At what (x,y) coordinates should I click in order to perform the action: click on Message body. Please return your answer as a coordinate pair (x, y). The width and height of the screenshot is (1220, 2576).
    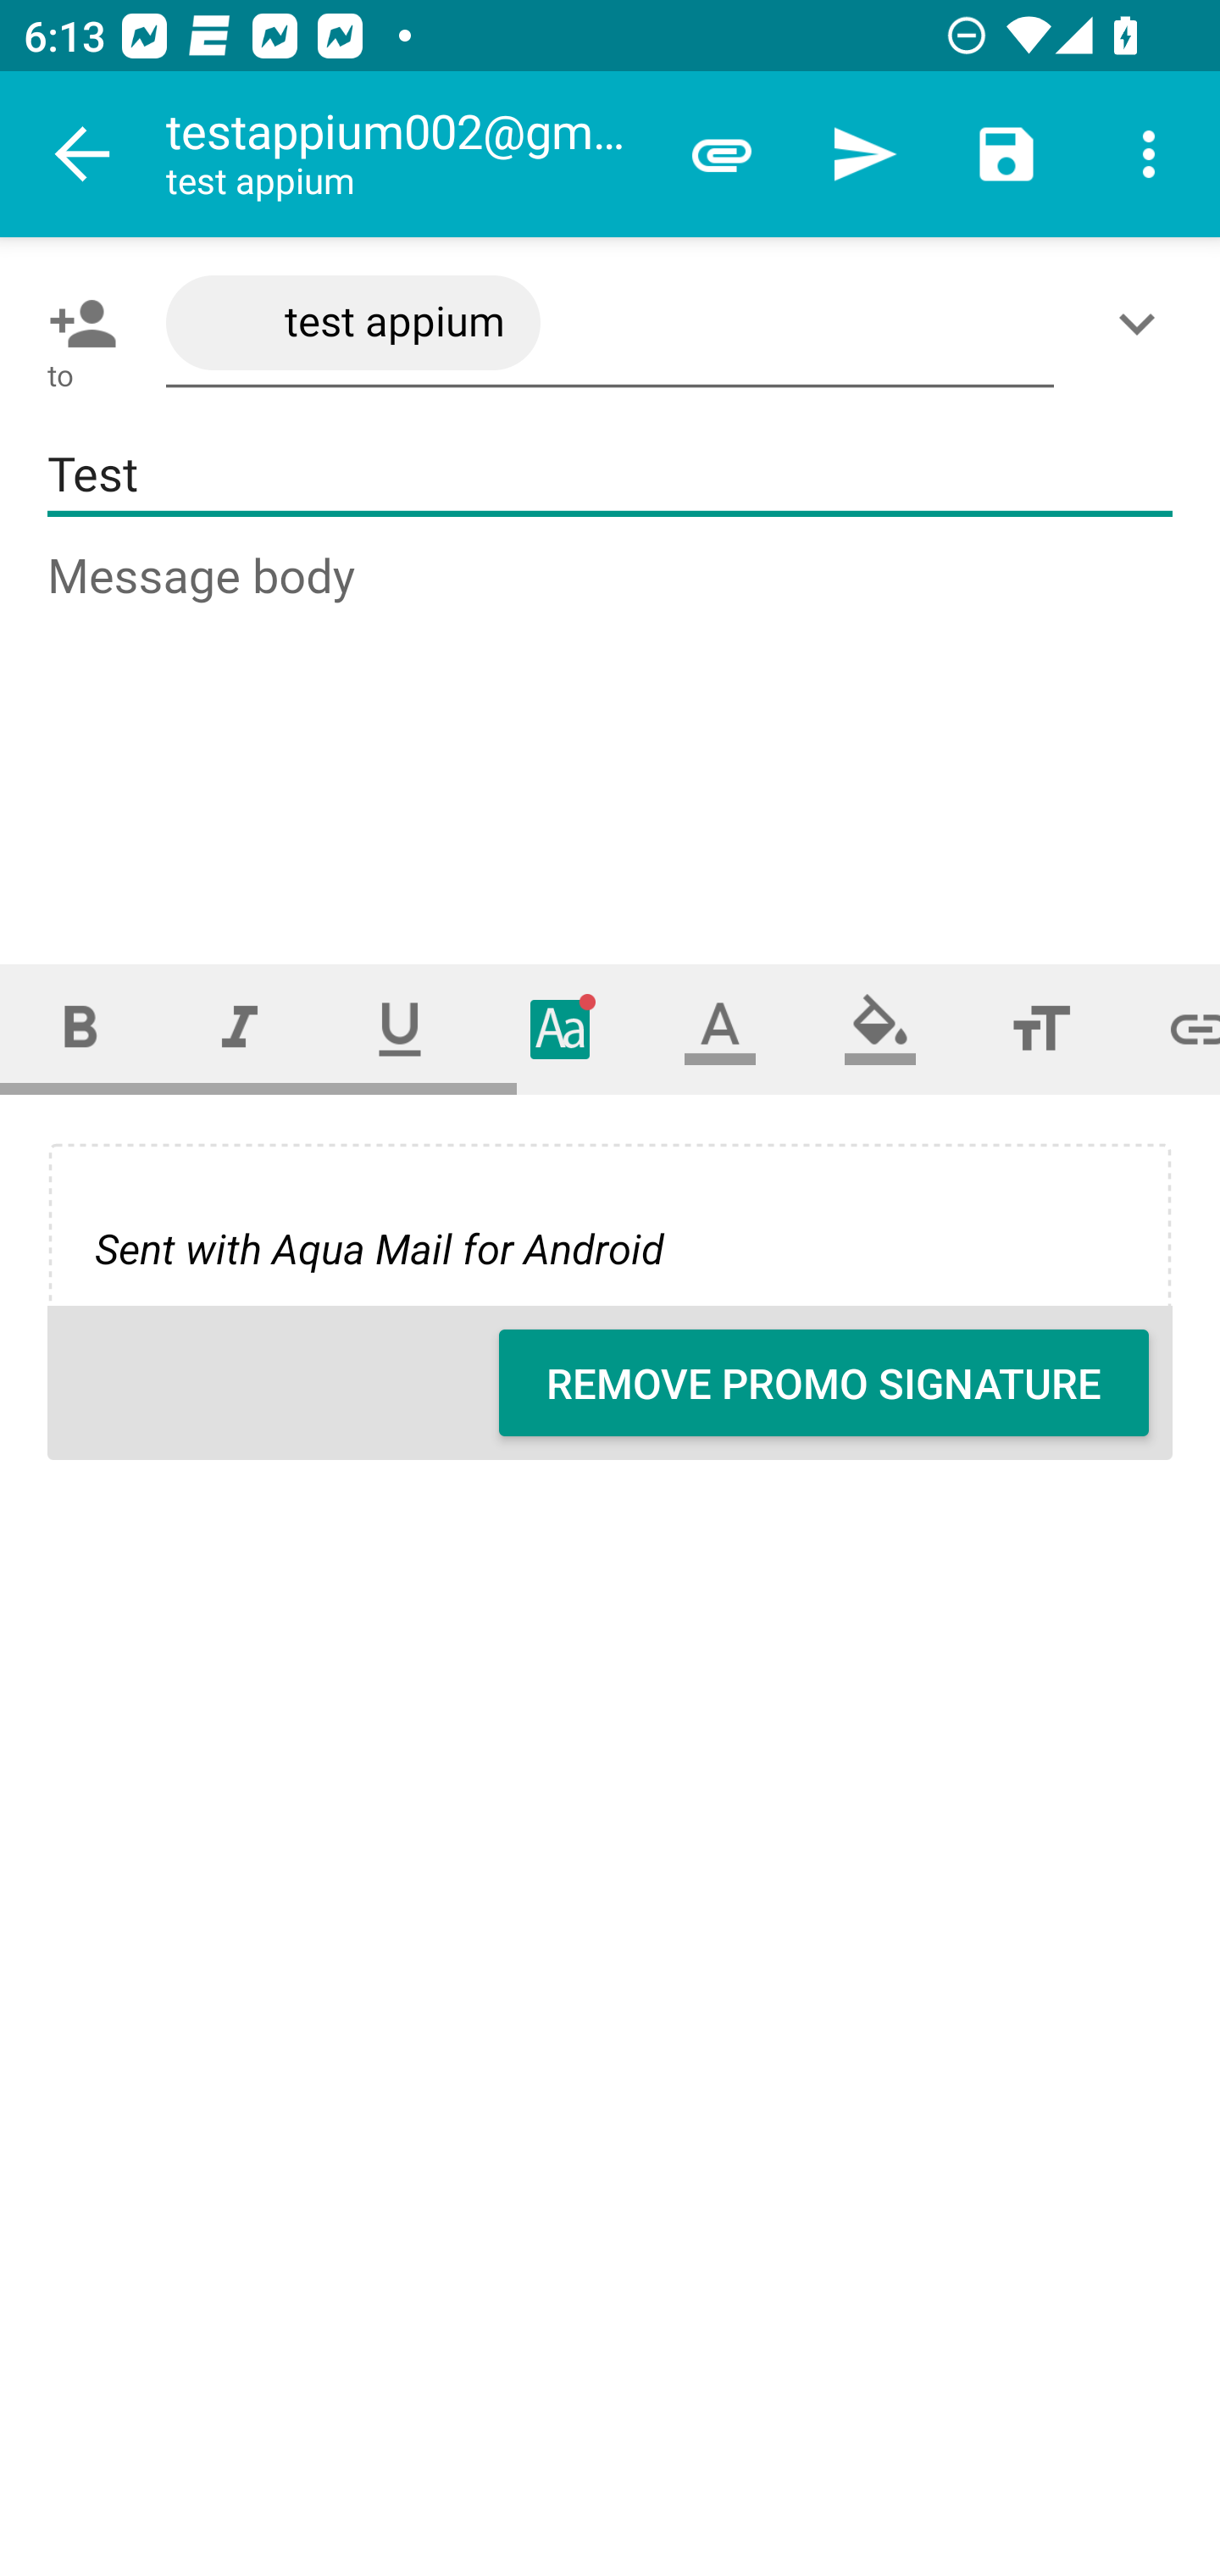
    Looking at the image, I should click on (612, 727).